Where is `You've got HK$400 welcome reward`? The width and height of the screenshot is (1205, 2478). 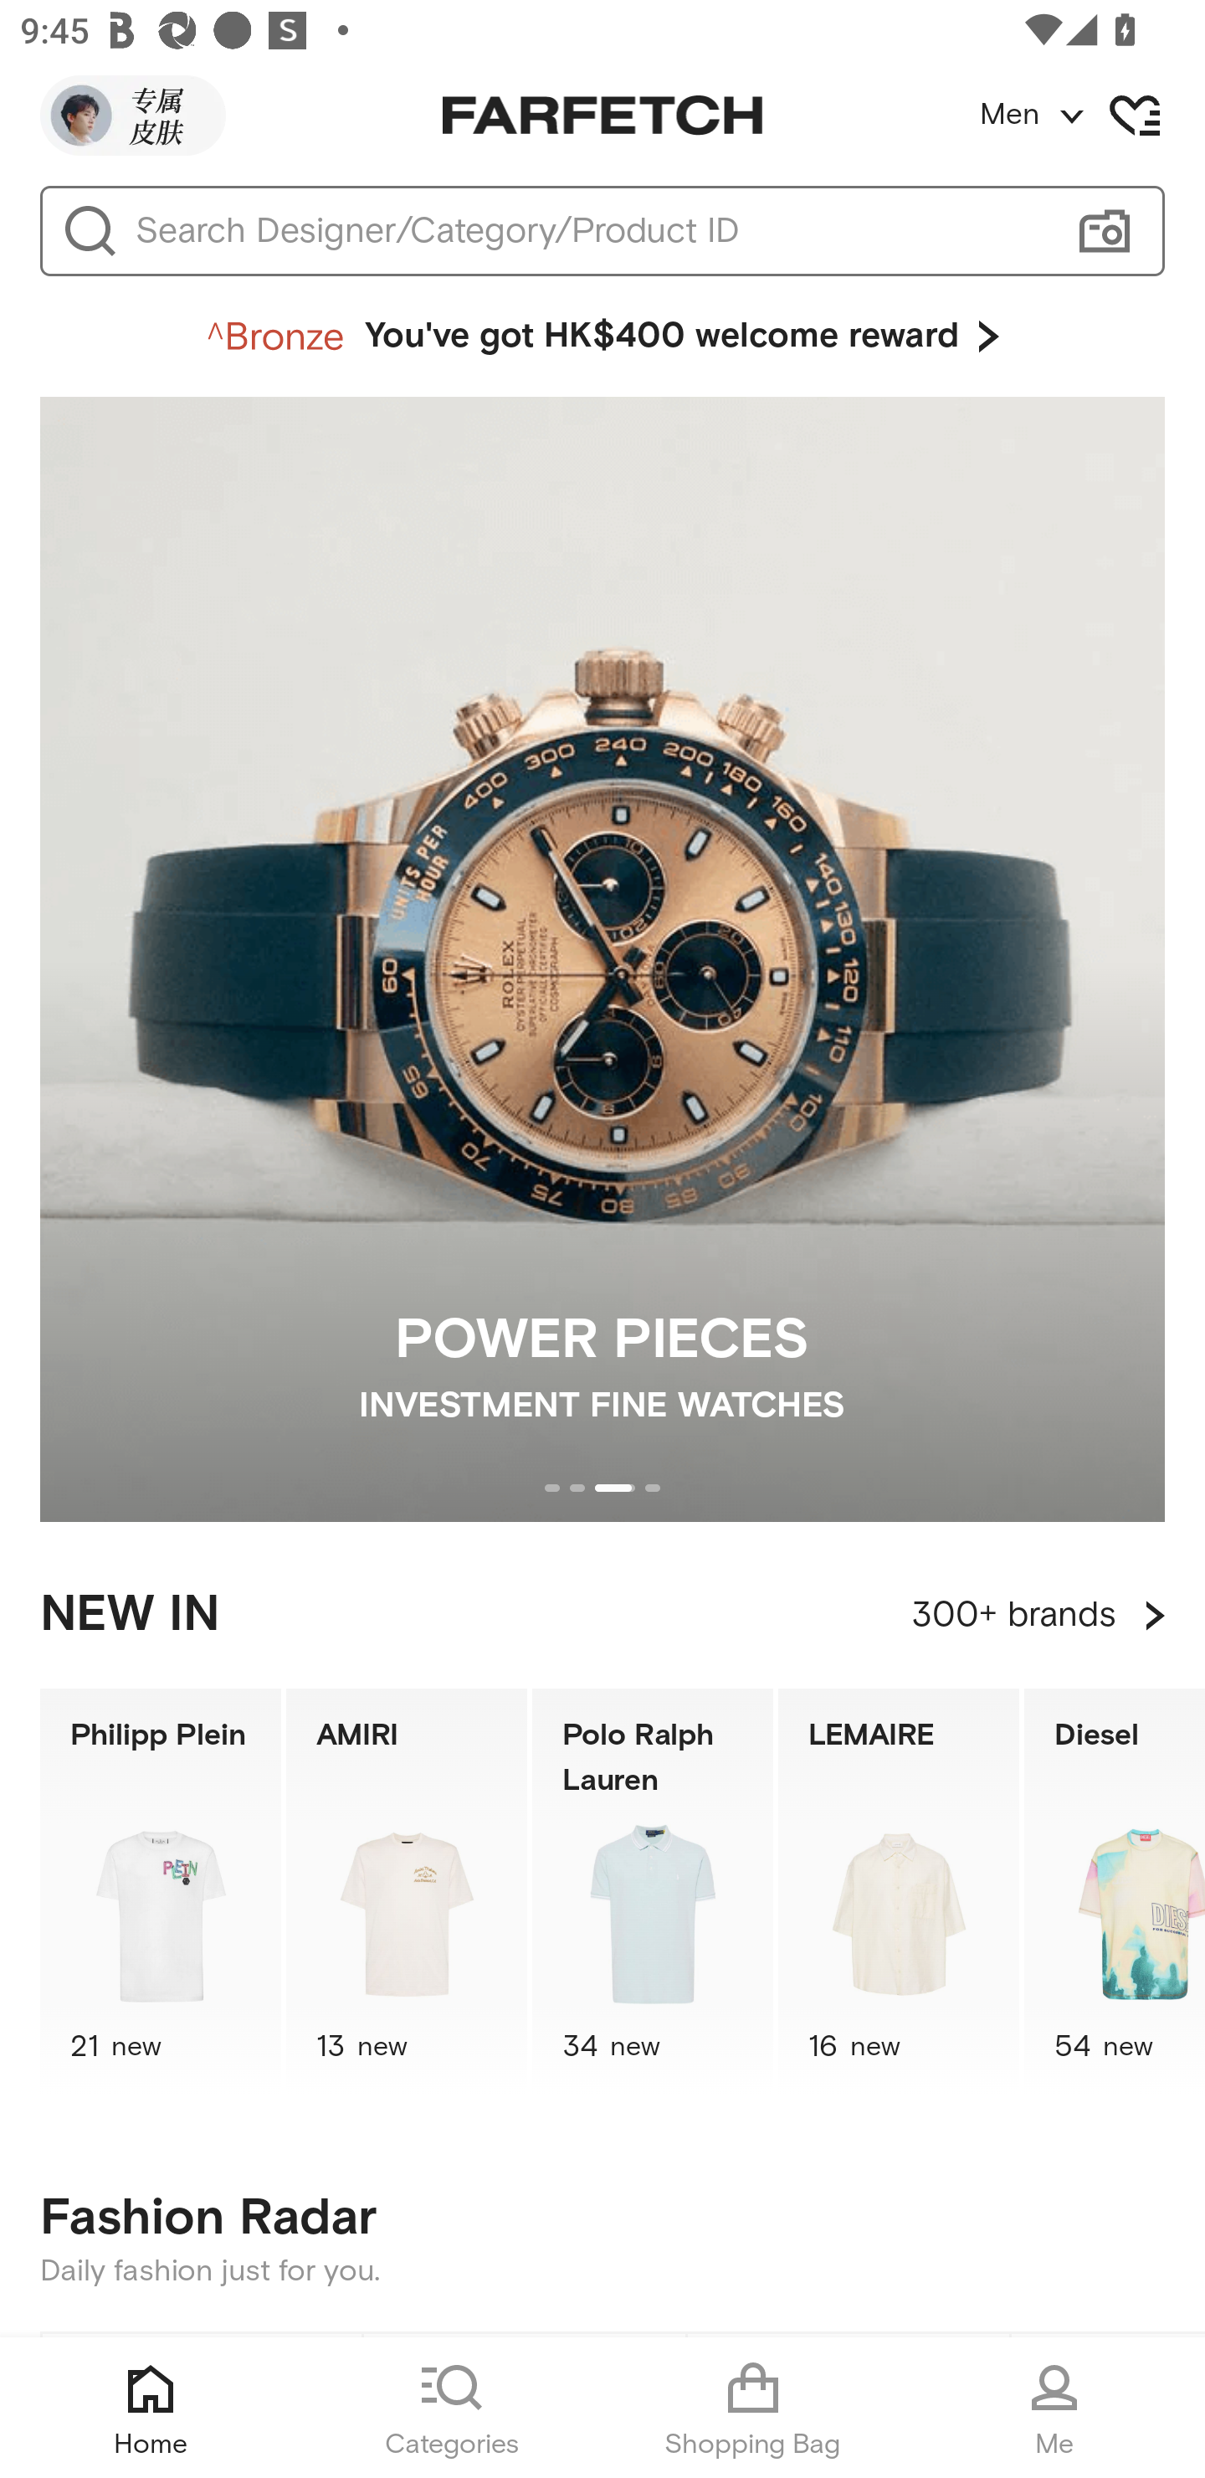 You've got HK$400 welcome reward is located at coordinates (602, 337).